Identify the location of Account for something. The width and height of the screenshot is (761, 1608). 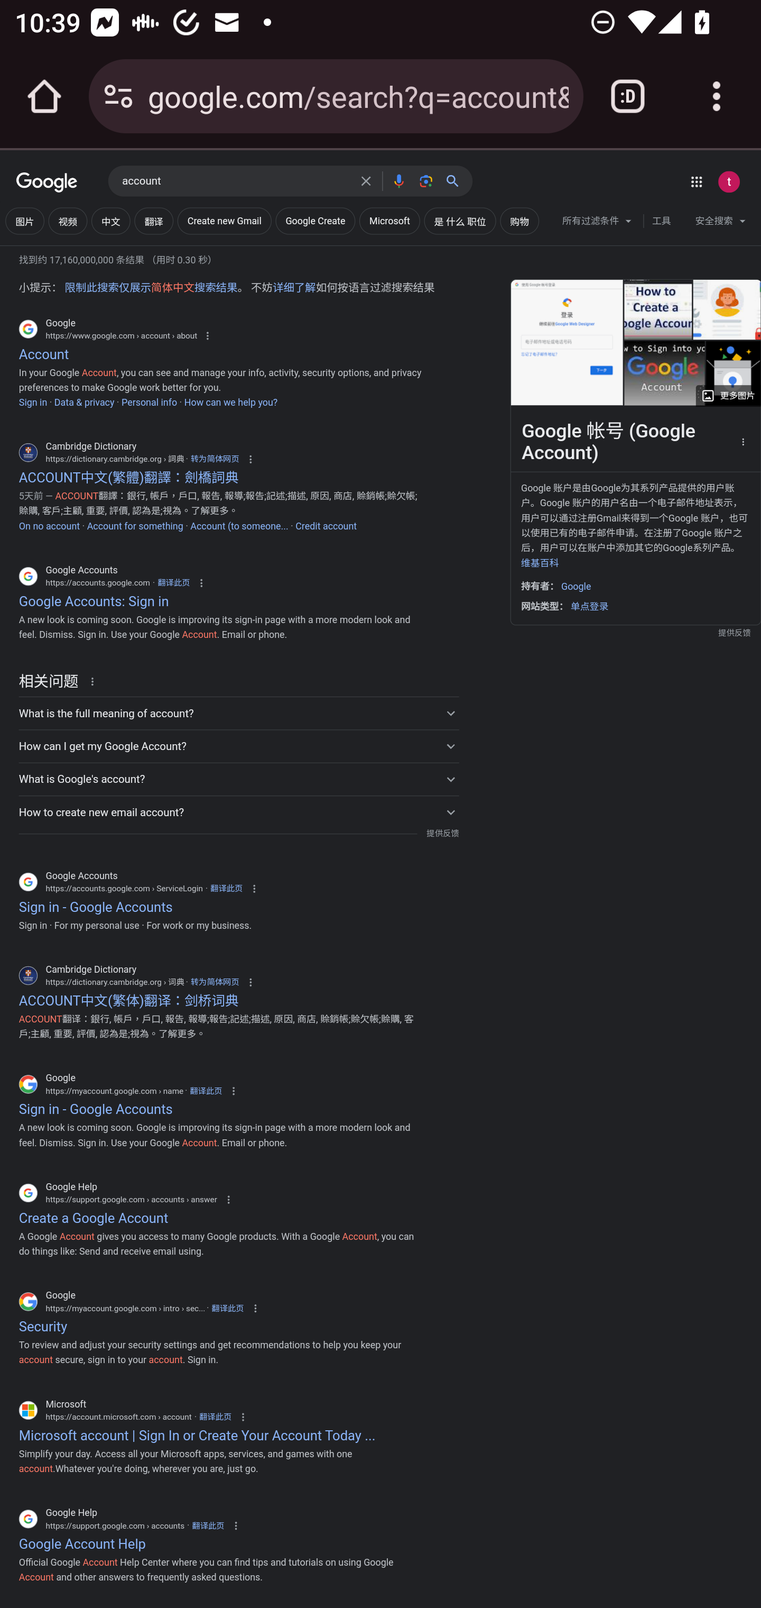
(134, 526).